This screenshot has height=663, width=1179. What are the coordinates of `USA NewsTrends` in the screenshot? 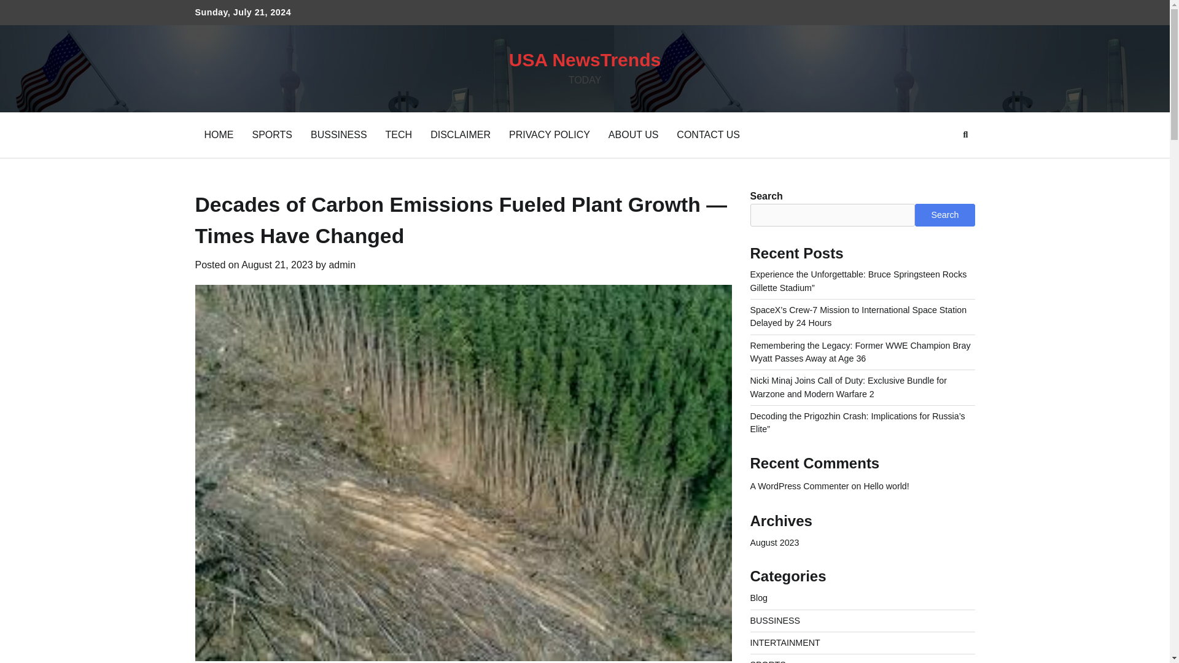 It's located at (585, 60).